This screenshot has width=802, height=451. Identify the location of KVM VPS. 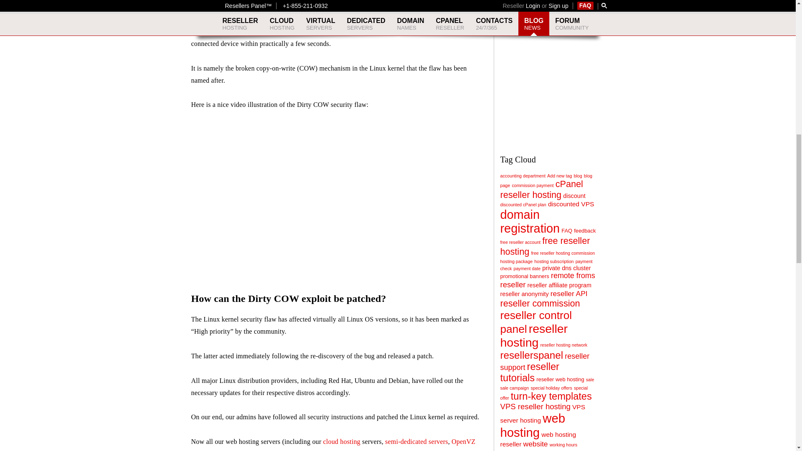
(243, 450).